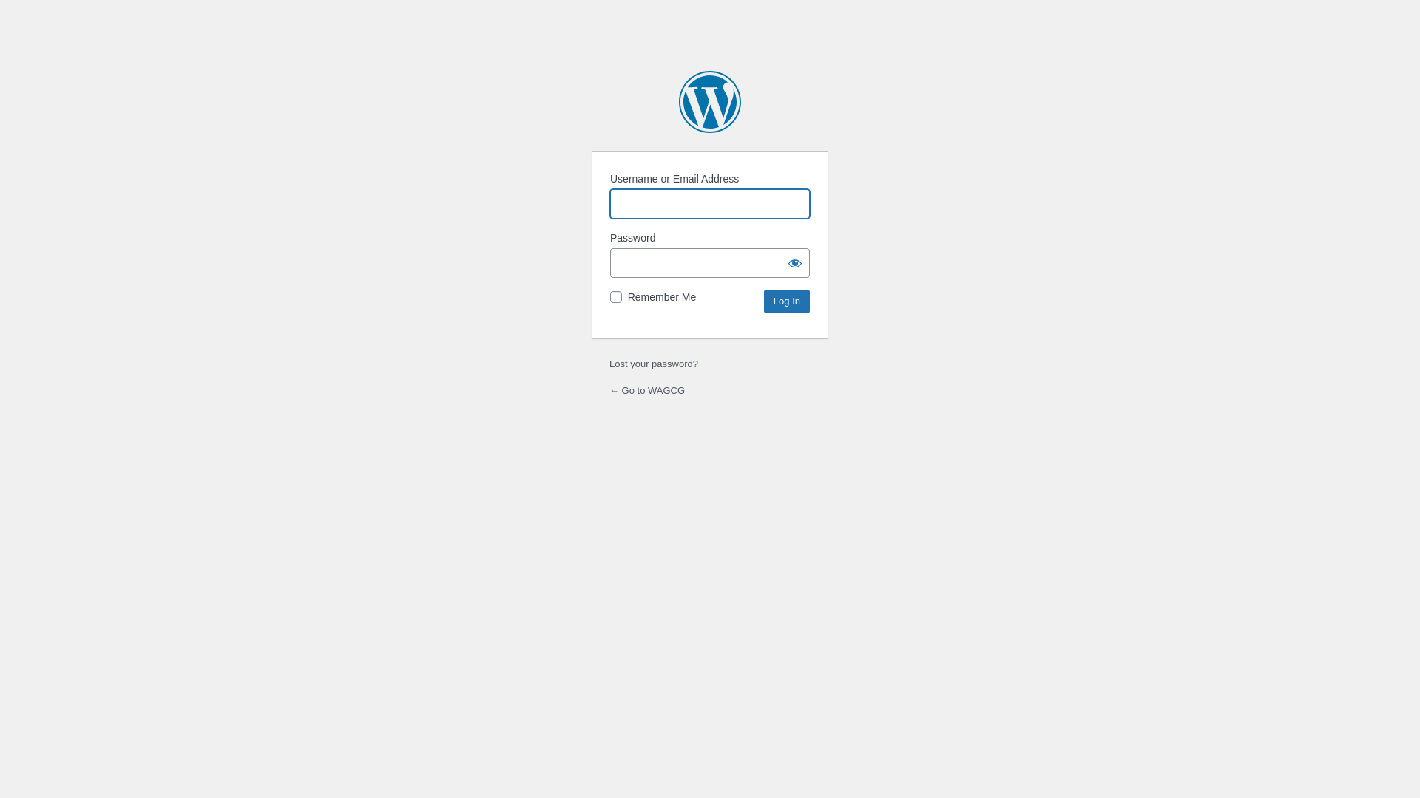  I want to click on Log In, so click(787, 301).